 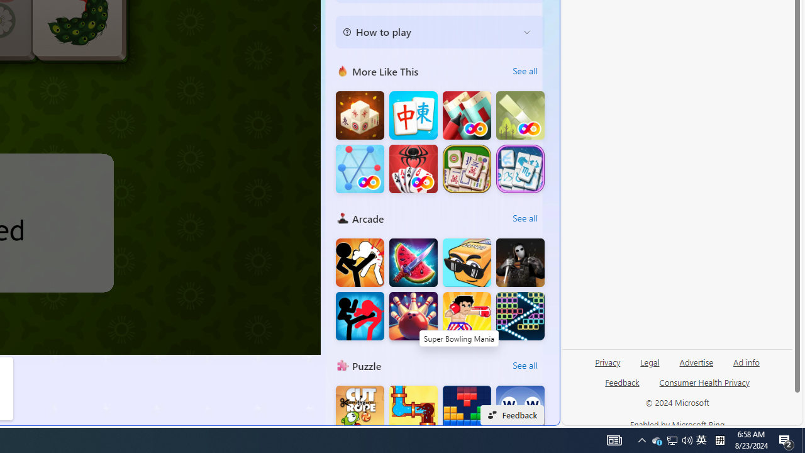 What do you see at coordinates (360, 263) in the screenshot?
I see `Stickman Fighter : Mega Brawl` at bounding box center [360, 263].